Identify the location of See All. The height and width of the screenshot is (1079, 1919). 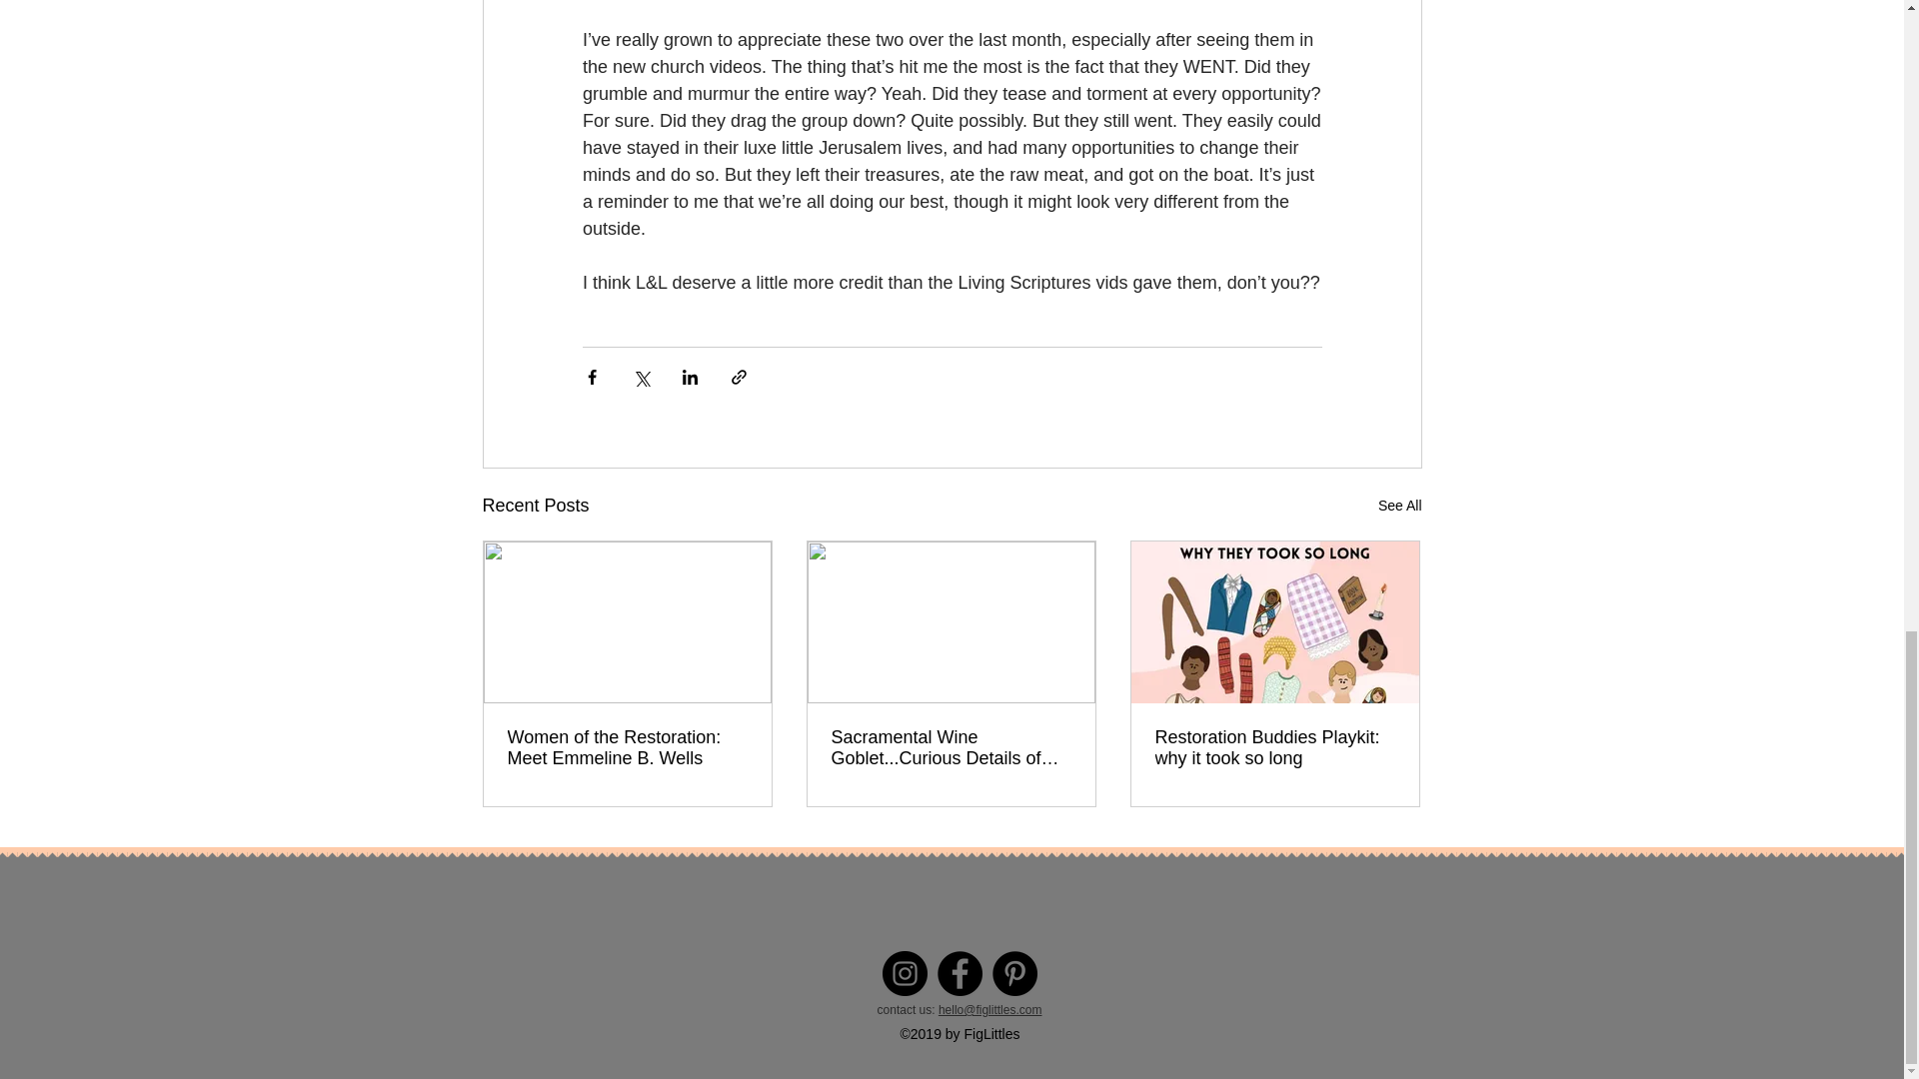
(1399, 506).